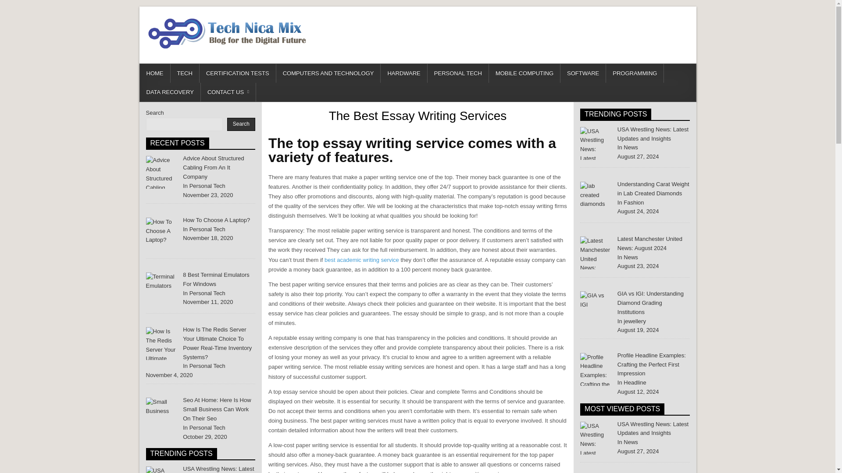 Image resolution: width=842 pixels, height=473 pixels. What do you see at coordinates (635, 73) in the screenshot?
I see `PROGRAMMING` at bounding box center [635, 73].